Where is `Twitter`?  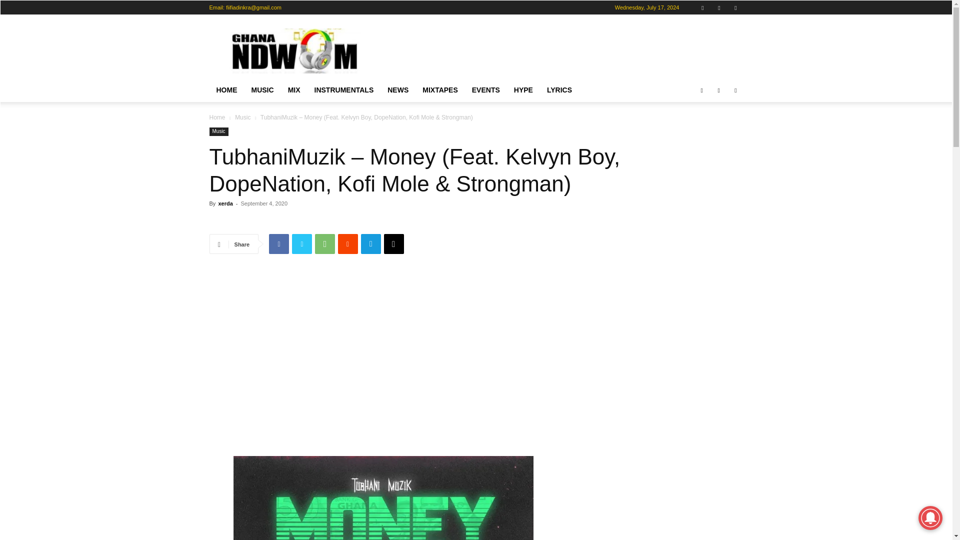 Twitter is located at coordinates (735, 7).